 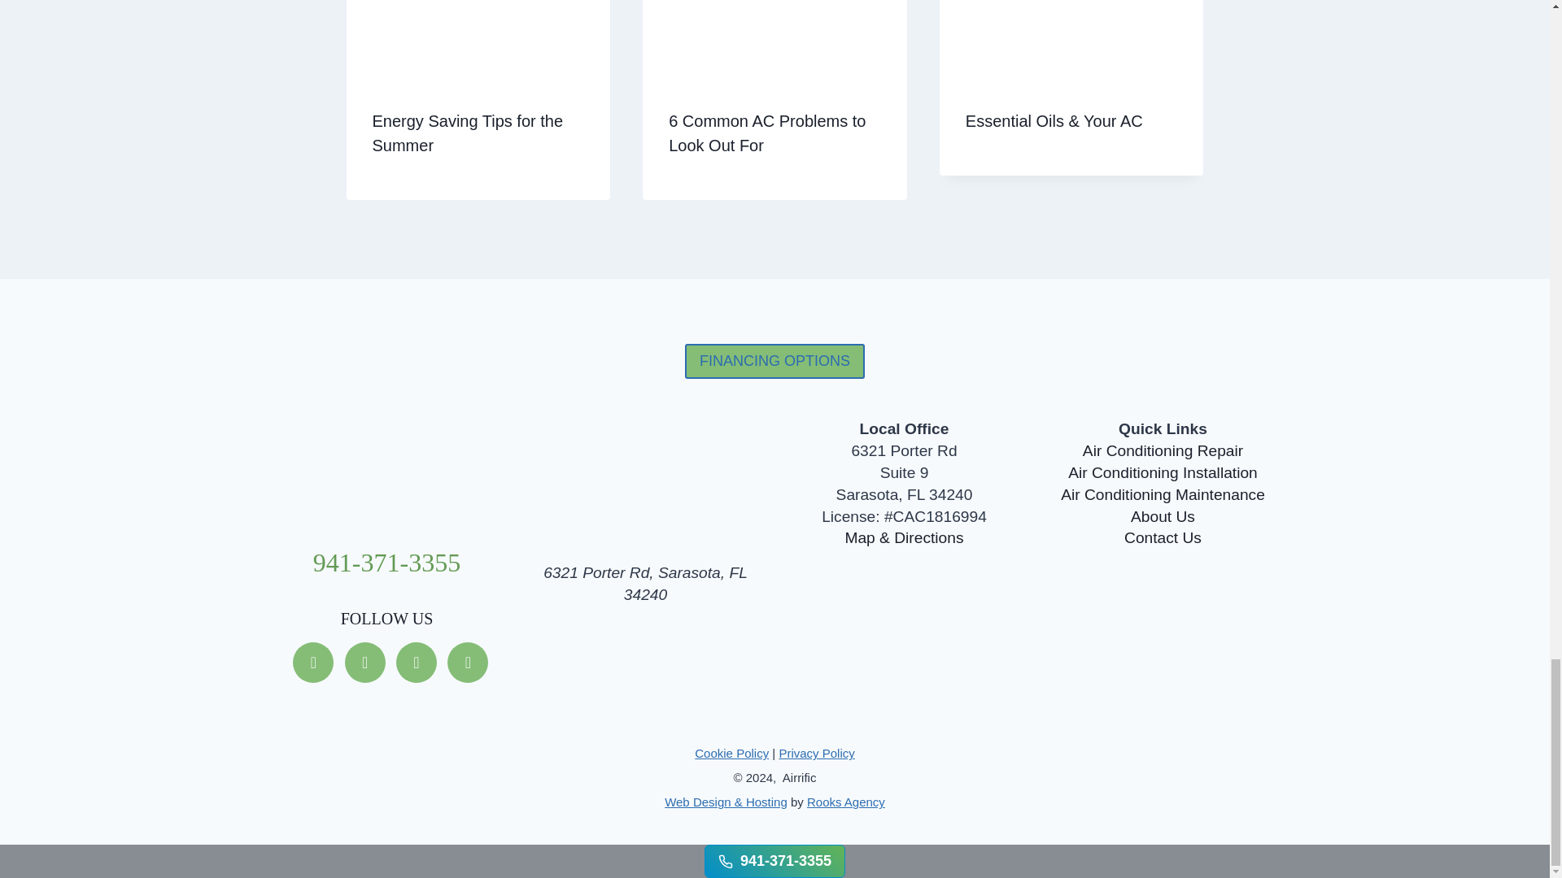 I want to click on Twitter, so click(x=365, y=662).